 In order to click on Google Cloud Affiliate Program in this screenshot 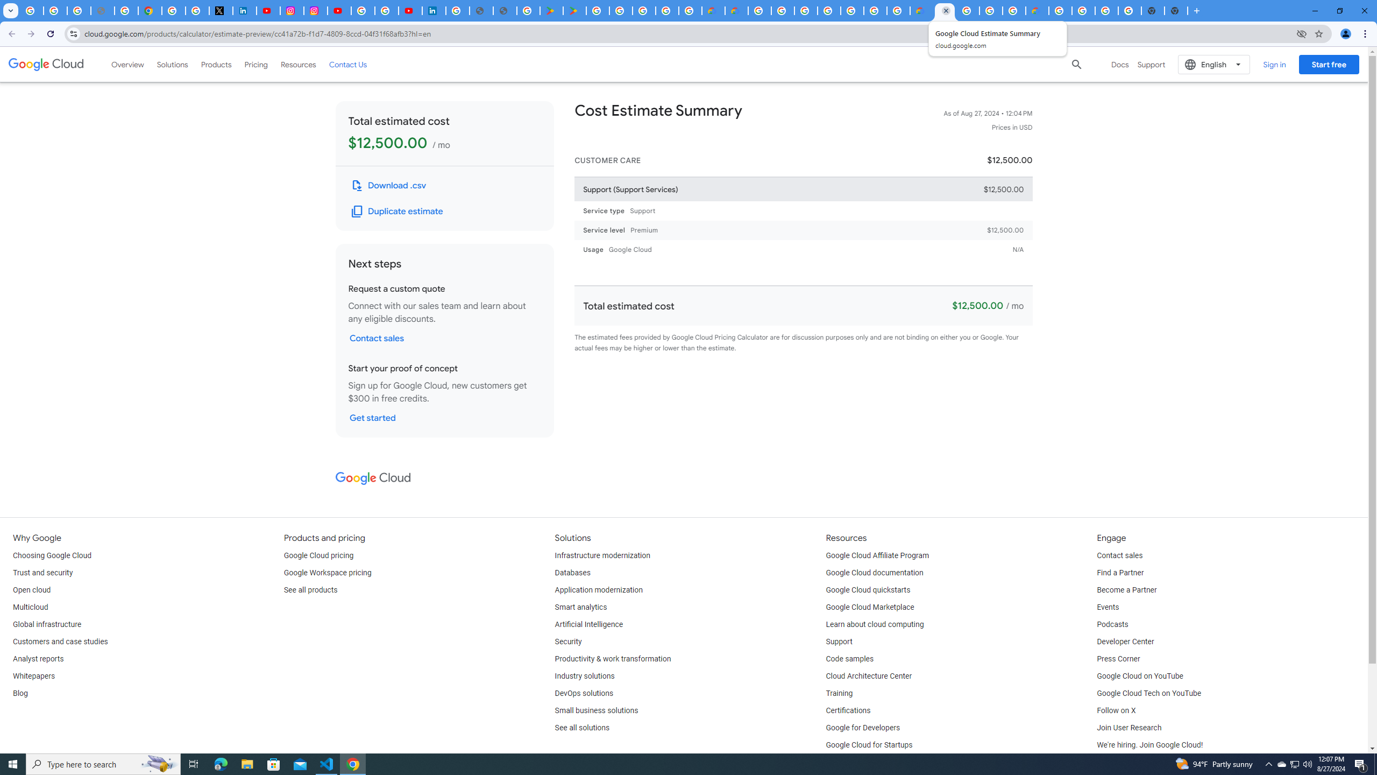, I will do `click(878, 555)`.